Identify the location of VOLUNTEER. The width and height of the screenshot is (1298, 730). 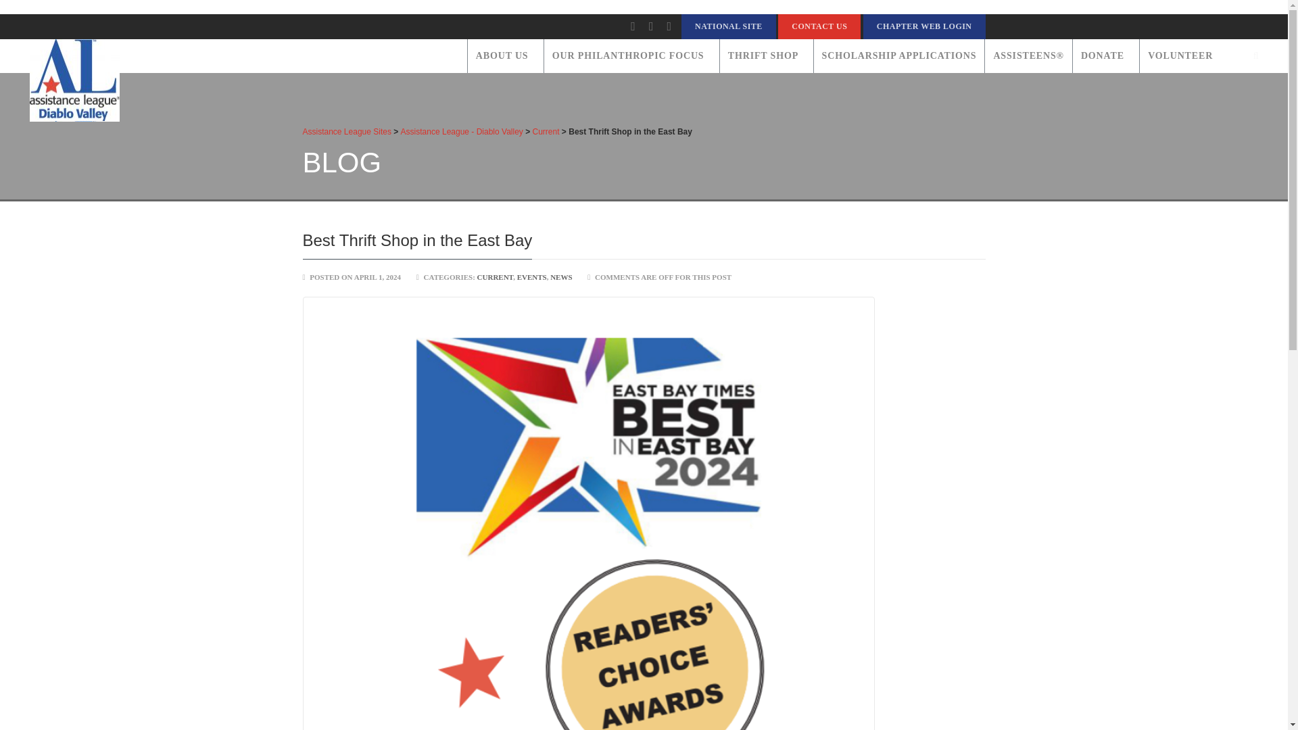
(1183, 56).